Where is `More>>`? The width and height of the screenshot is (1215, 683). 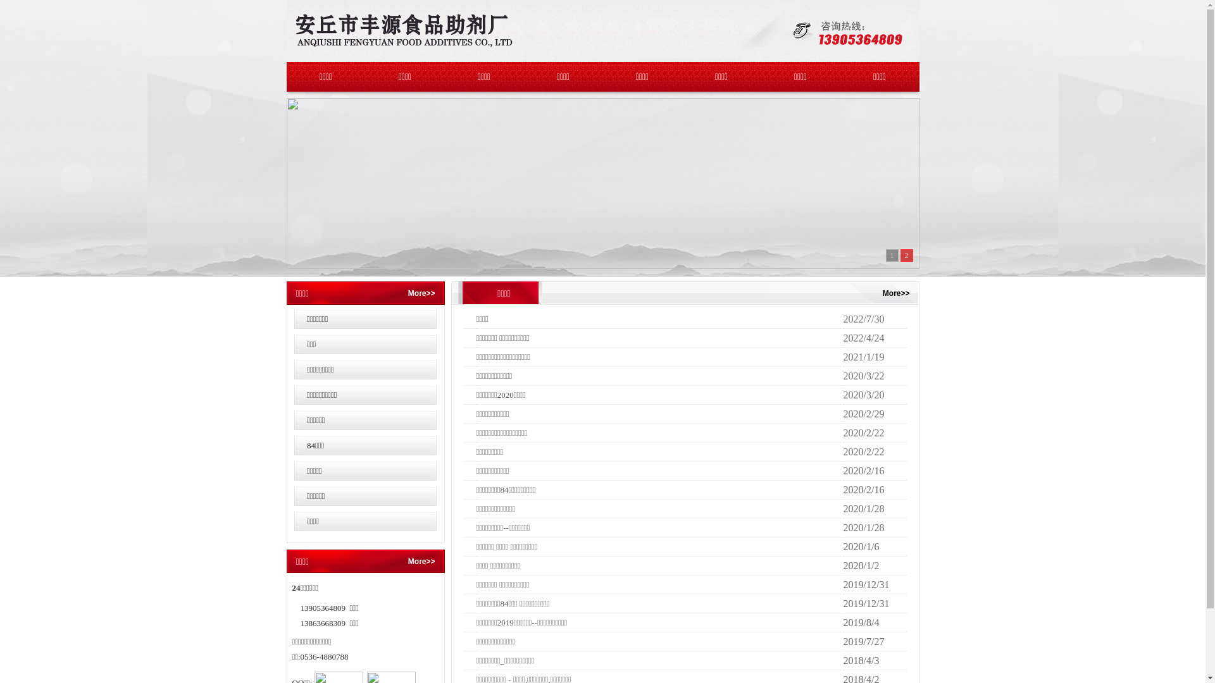
More>> is located at coordinates (896, 293).